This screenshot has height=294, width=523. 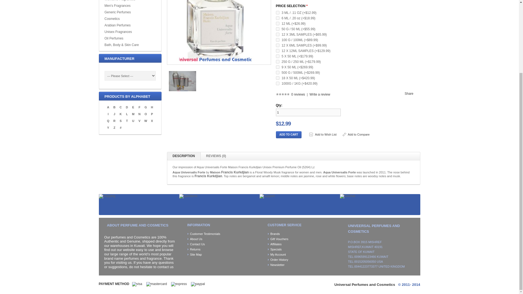 What do you see at coordinates (277, 23) in the screenshot?
I see `40295` at bounding box center [277, 23].